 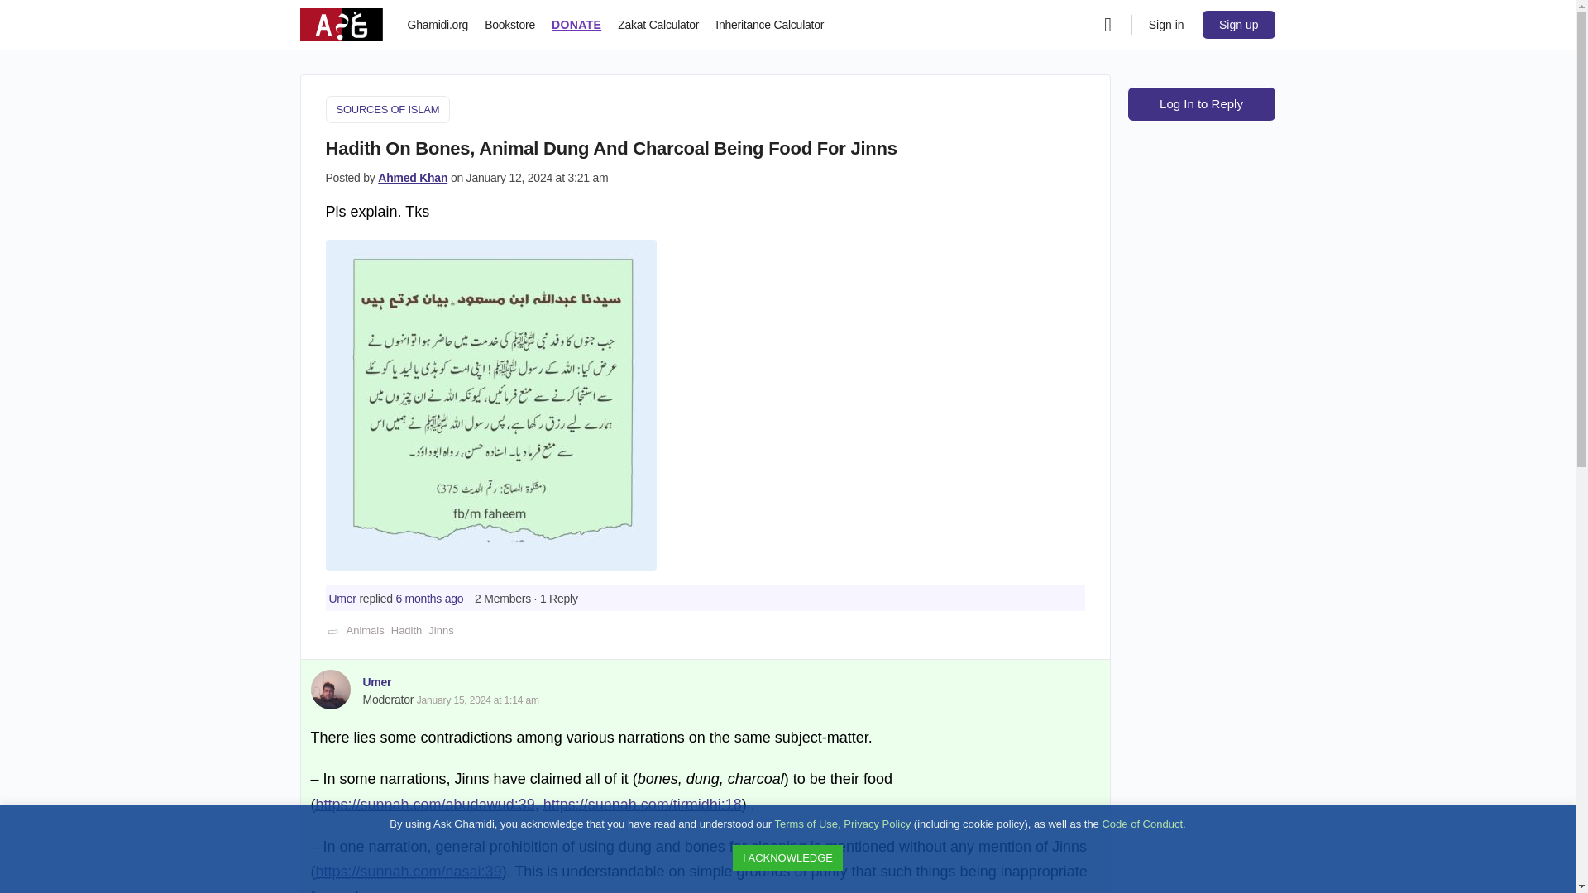 What do you see at coordinates (406, 630) in the screenshot?
I see `Hadith` at bounding box center [406, 630].